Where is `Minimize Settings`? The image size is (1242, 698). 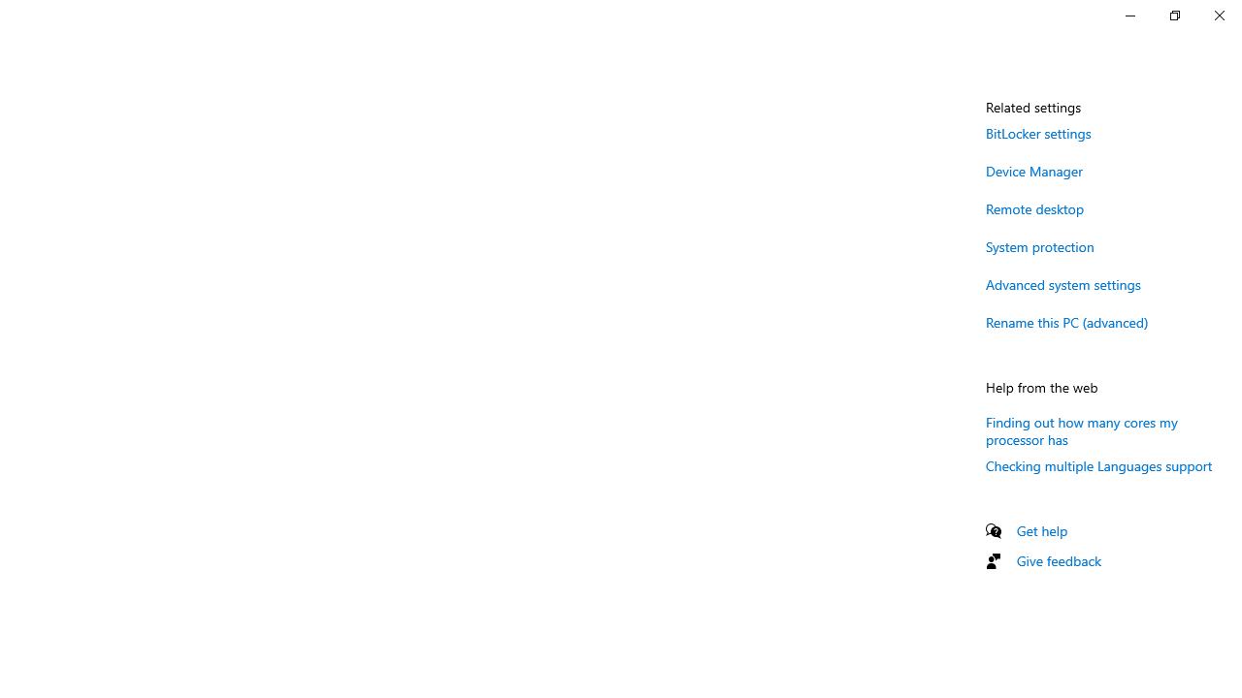
Minimize Settings is located at coordinates (1129, 16).